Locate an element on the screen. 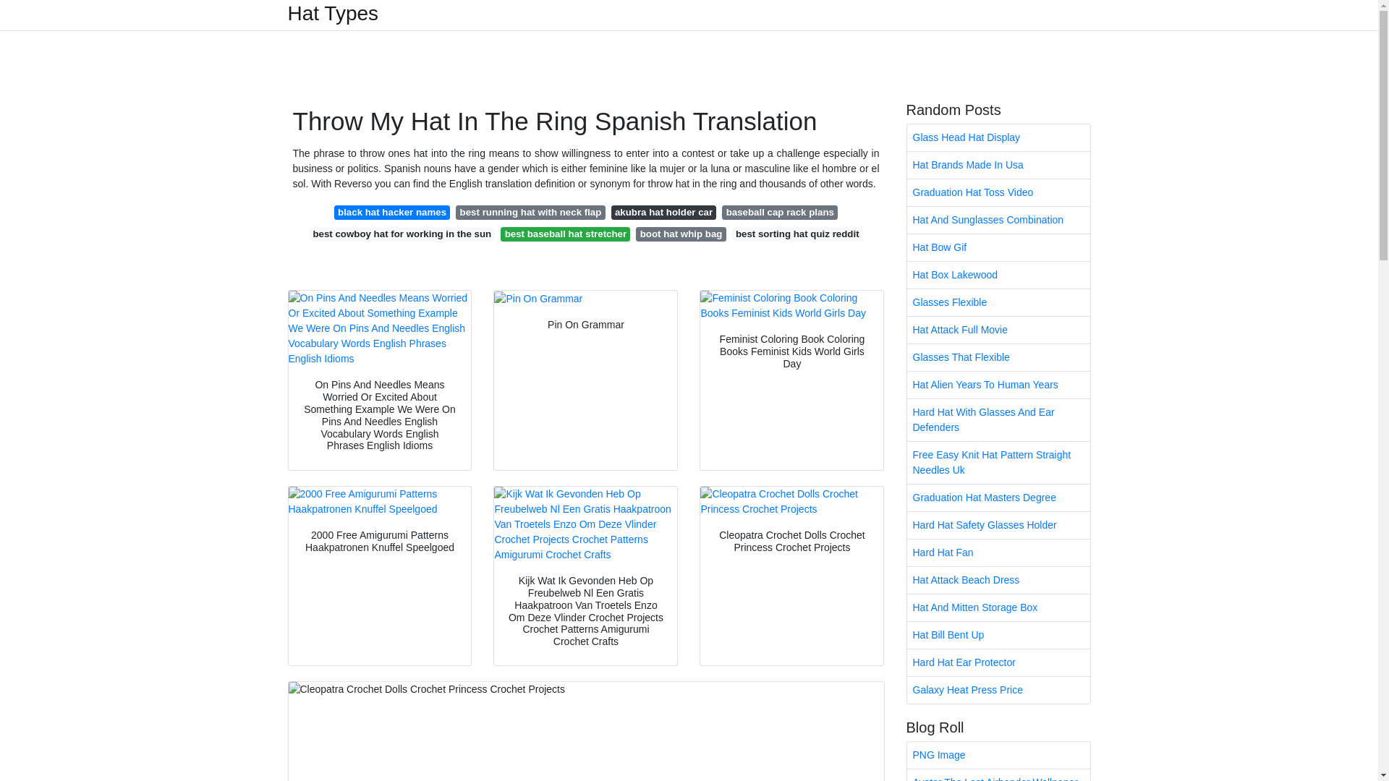 Image resolution: width=1389 pixels, height=781 pixels. Graduation Hat Toss Video is located at coordinates (998, 192).